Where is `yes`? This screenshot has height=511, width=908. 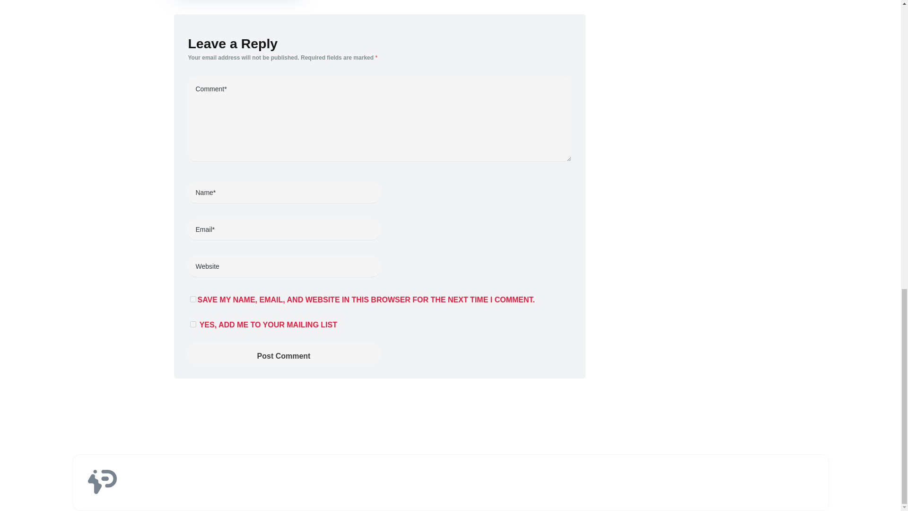
yes is located at coordinates (193, 299).